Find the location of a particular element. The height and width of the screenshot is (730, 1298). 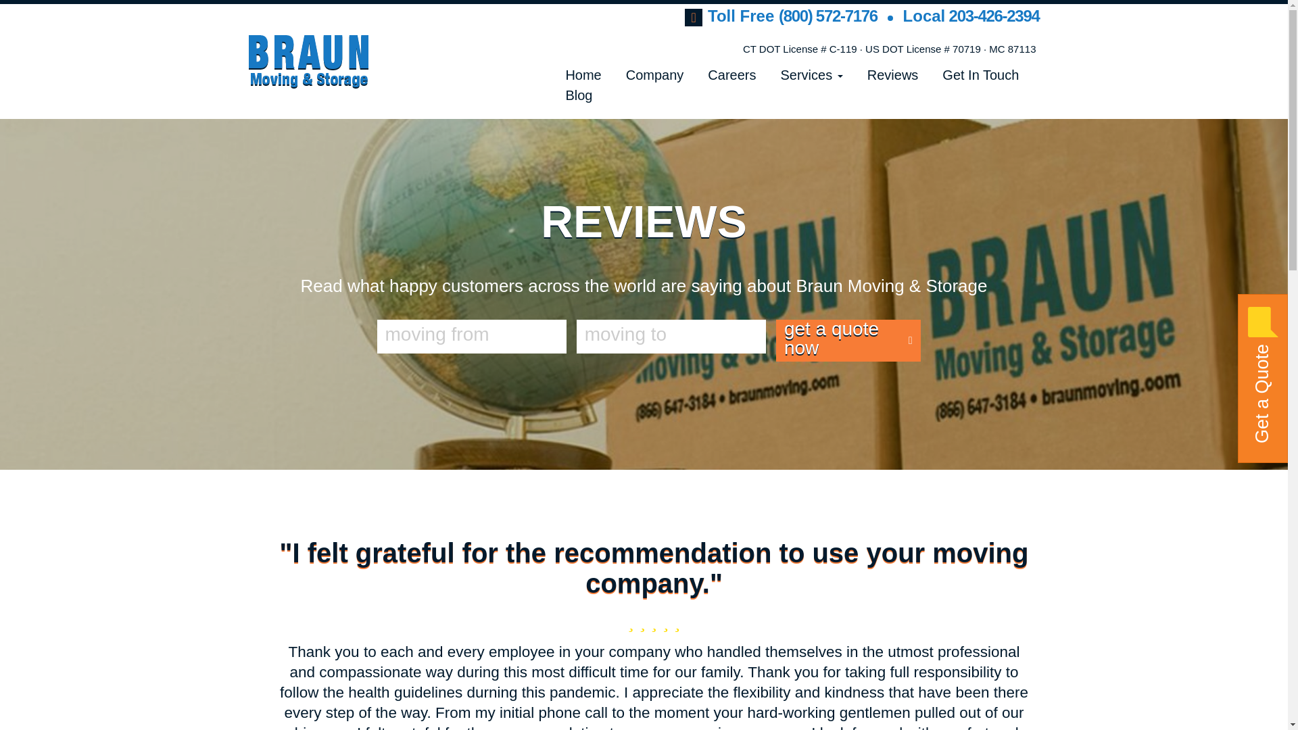

Services is located at coordinates (811, 75).